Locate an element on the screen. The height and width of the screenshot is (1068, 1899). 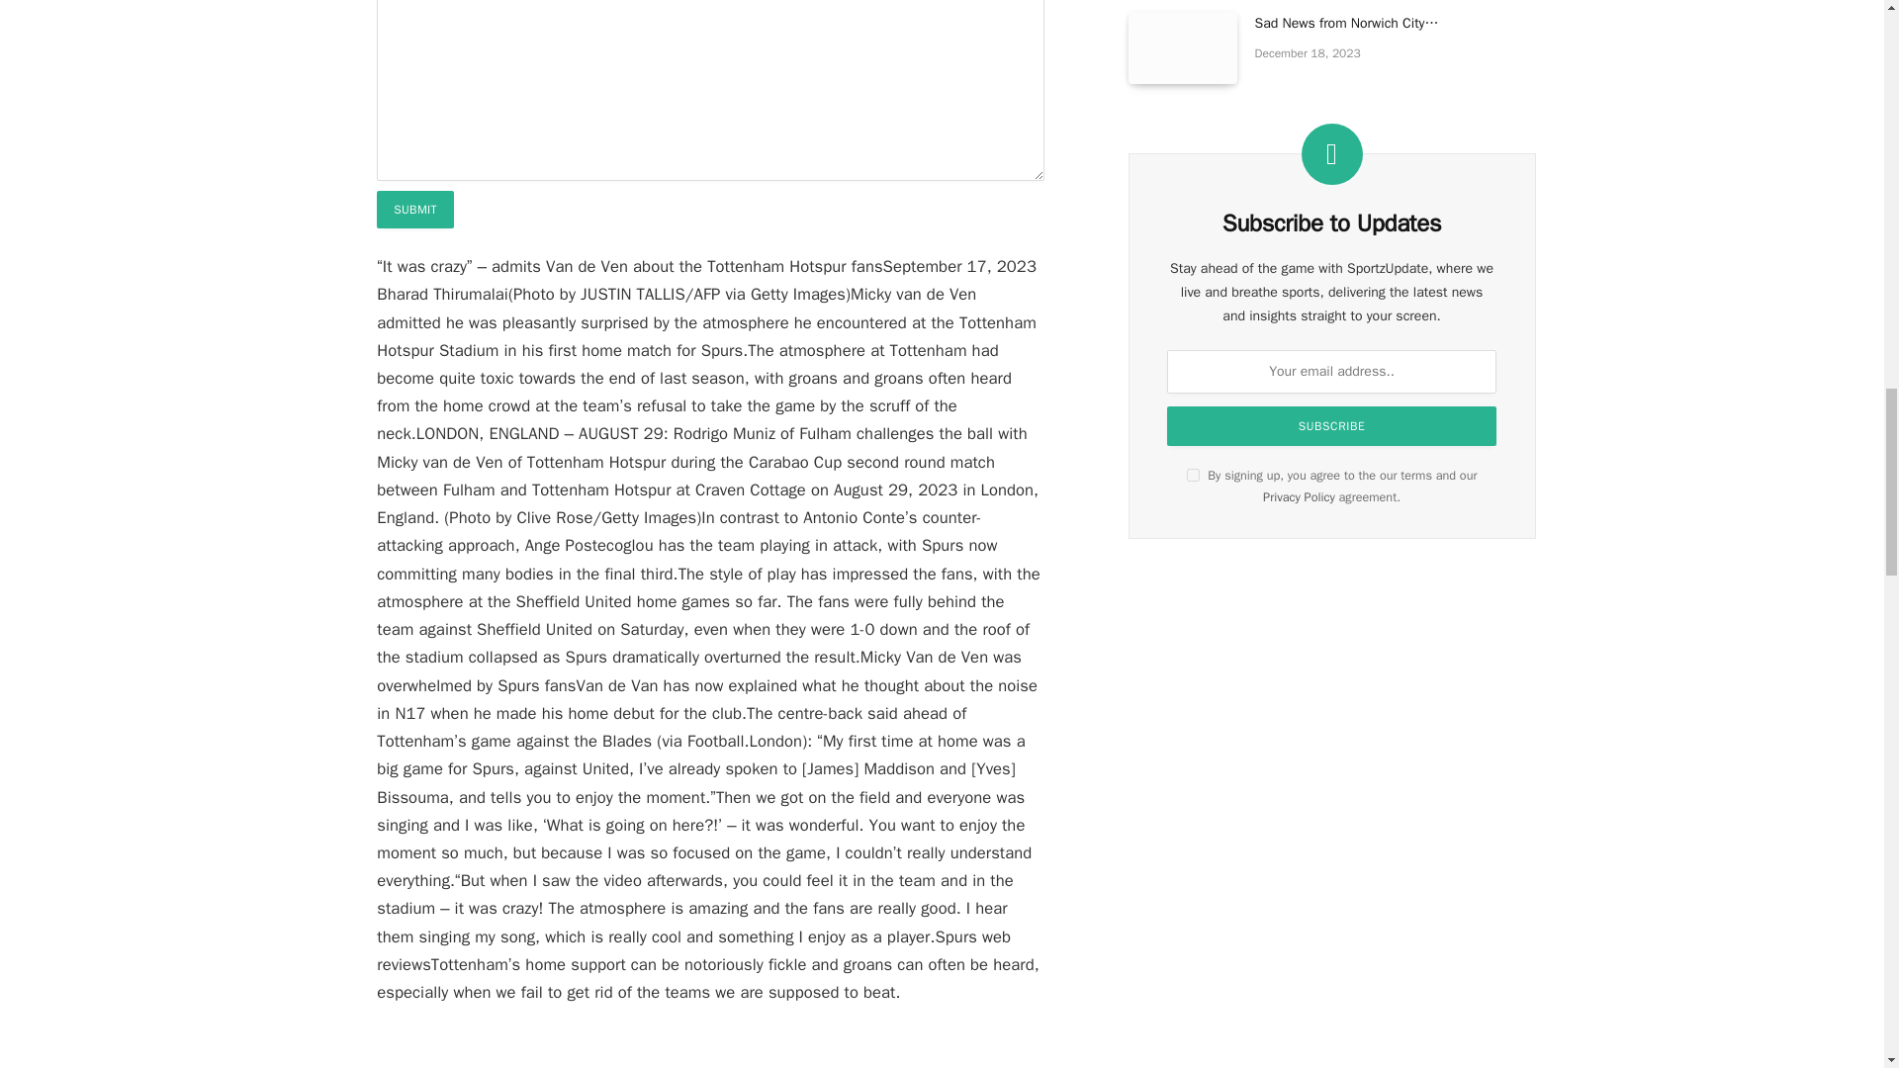
on is located at coordinates (1193, 475).